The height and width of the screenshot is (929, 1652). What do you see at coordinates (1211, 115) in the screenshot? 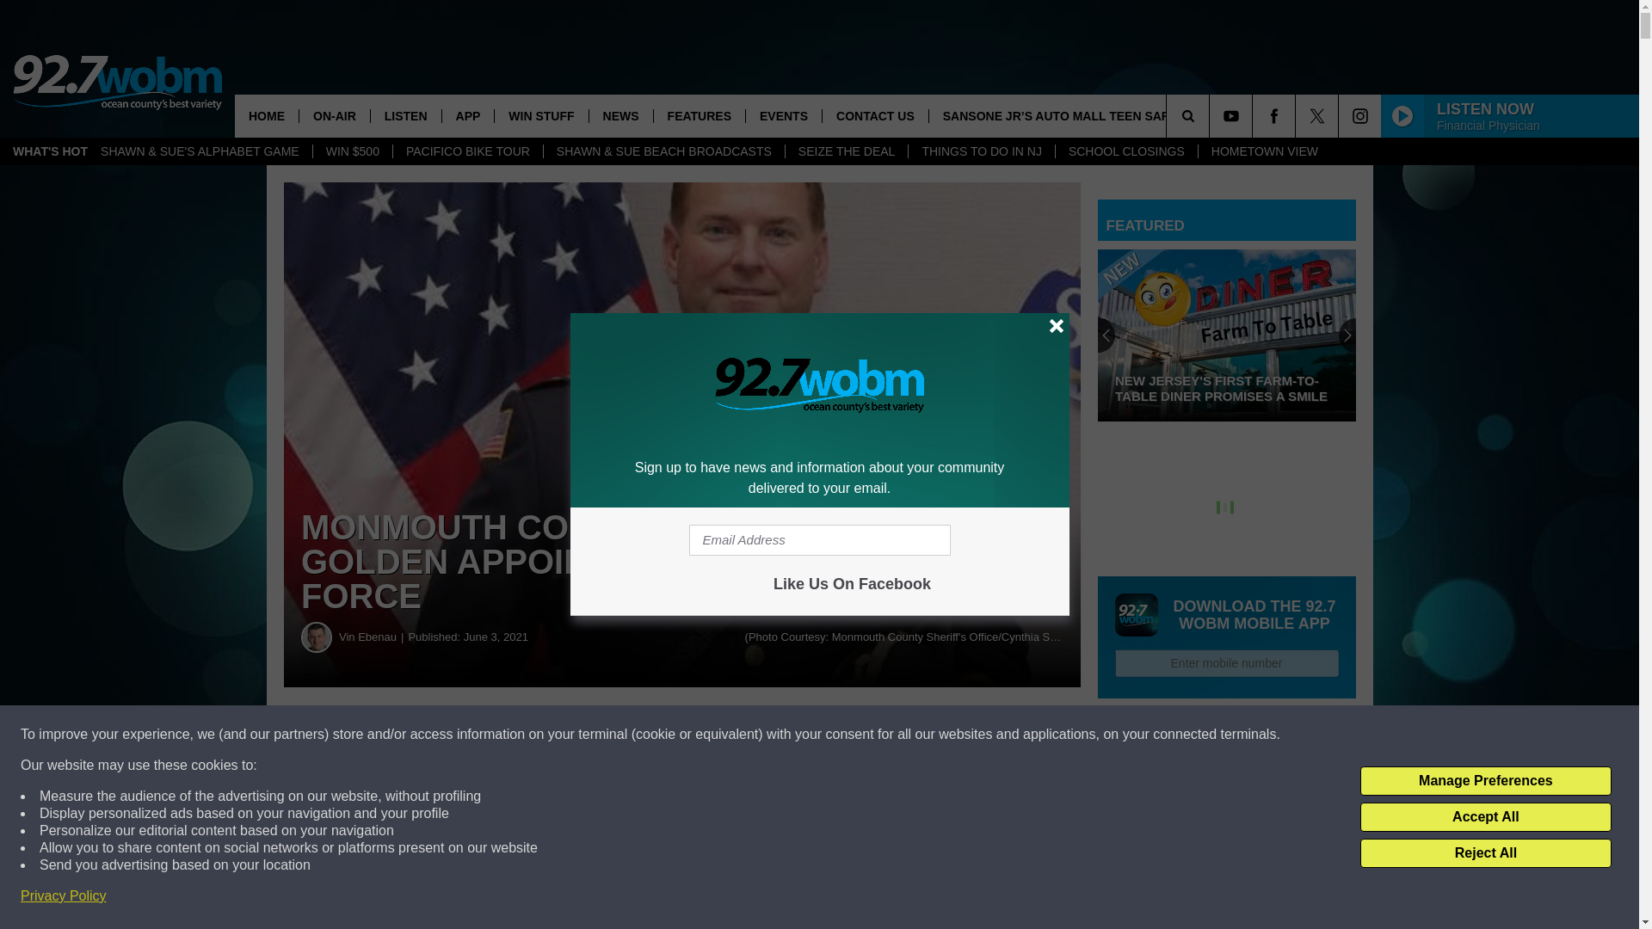
I see `SEARCH` at bounding box center [1211, 115].